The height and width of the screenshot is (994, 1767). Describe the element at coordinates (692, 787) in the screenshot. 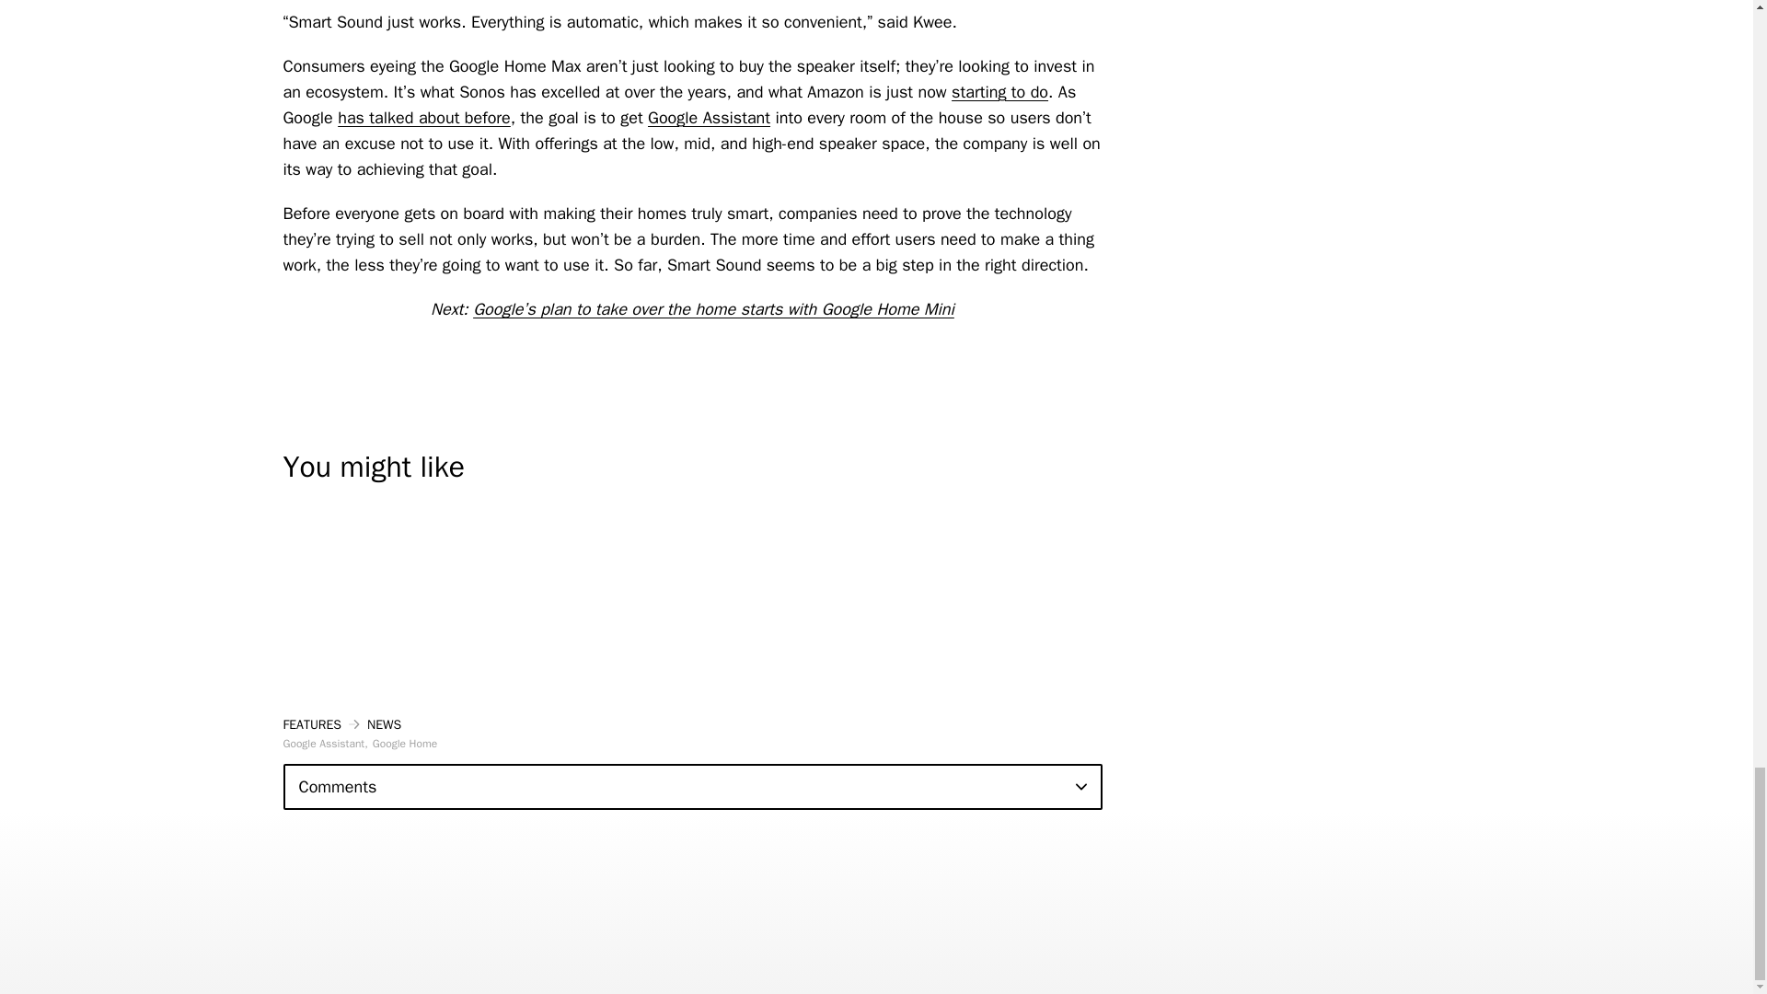

I see `Comments` at that location.